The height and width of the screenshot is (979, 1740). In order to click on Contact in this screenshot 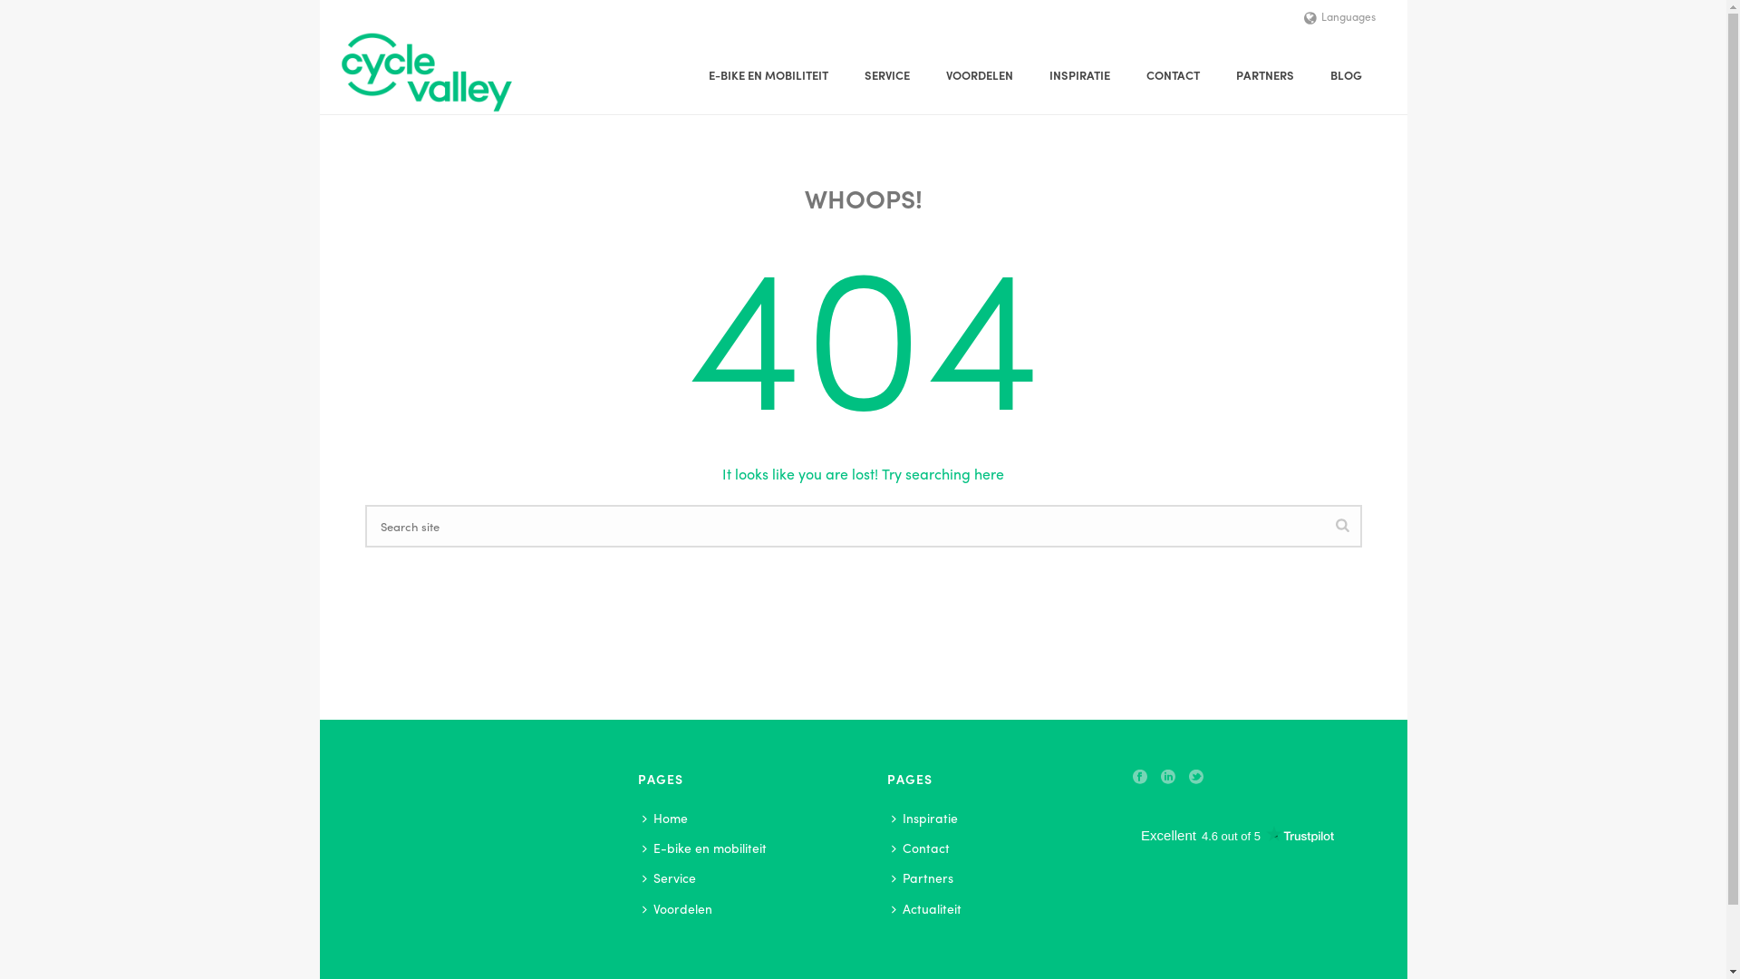, I will do `click(924, 848)`.